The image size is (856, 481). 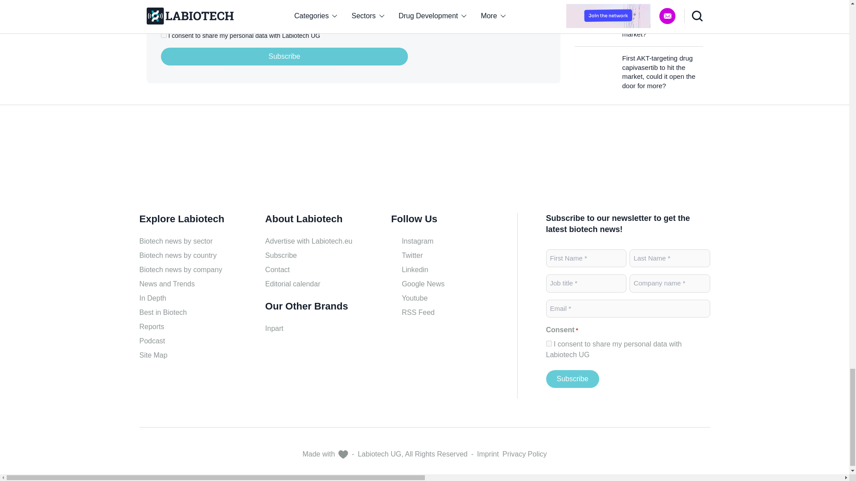 What do you see at coordinates (182, 162) in the screenshot?
I see `Labiotech.eu` at bounding box center [182, 162].